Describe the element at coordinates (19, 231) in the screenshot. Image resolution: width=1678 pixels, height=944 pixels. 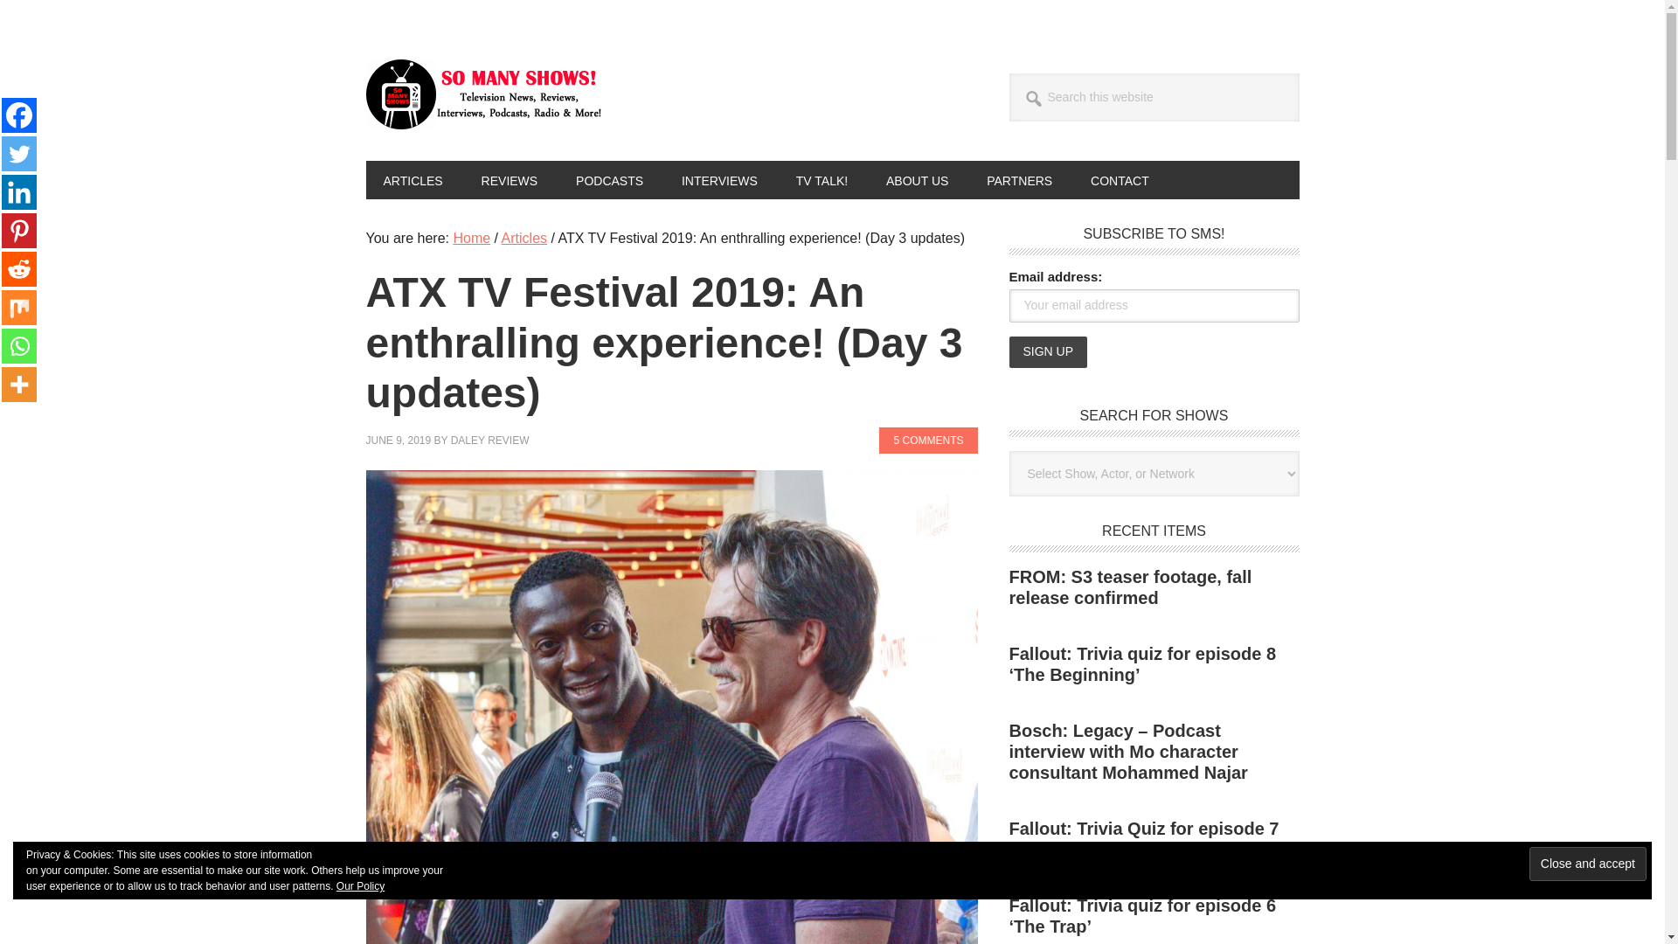
I see `Pinterest` at that location.